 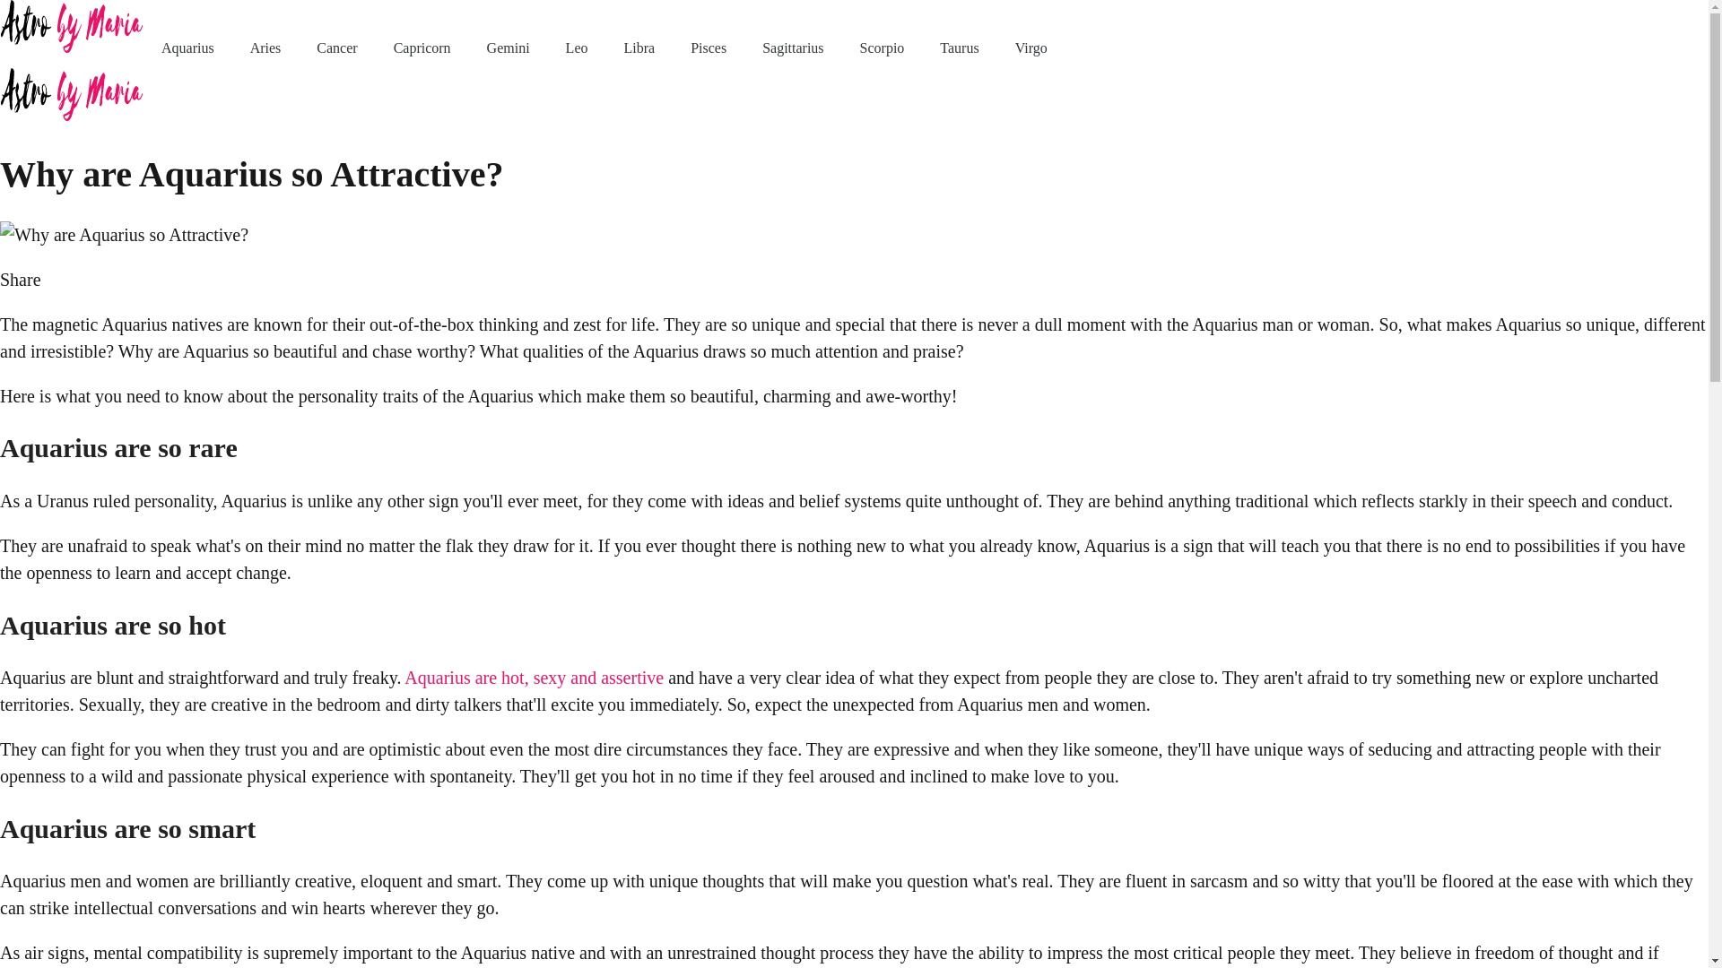 I want to click on Capricorn, so click(x=422, y=48).